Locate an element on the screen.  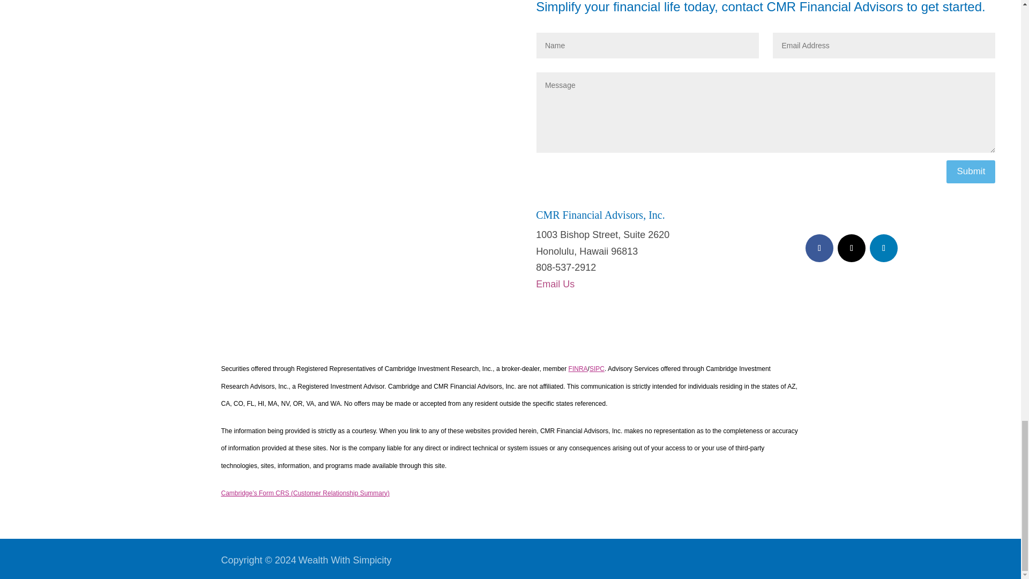
Follow on Twitter is located at coordinates (851, 248).